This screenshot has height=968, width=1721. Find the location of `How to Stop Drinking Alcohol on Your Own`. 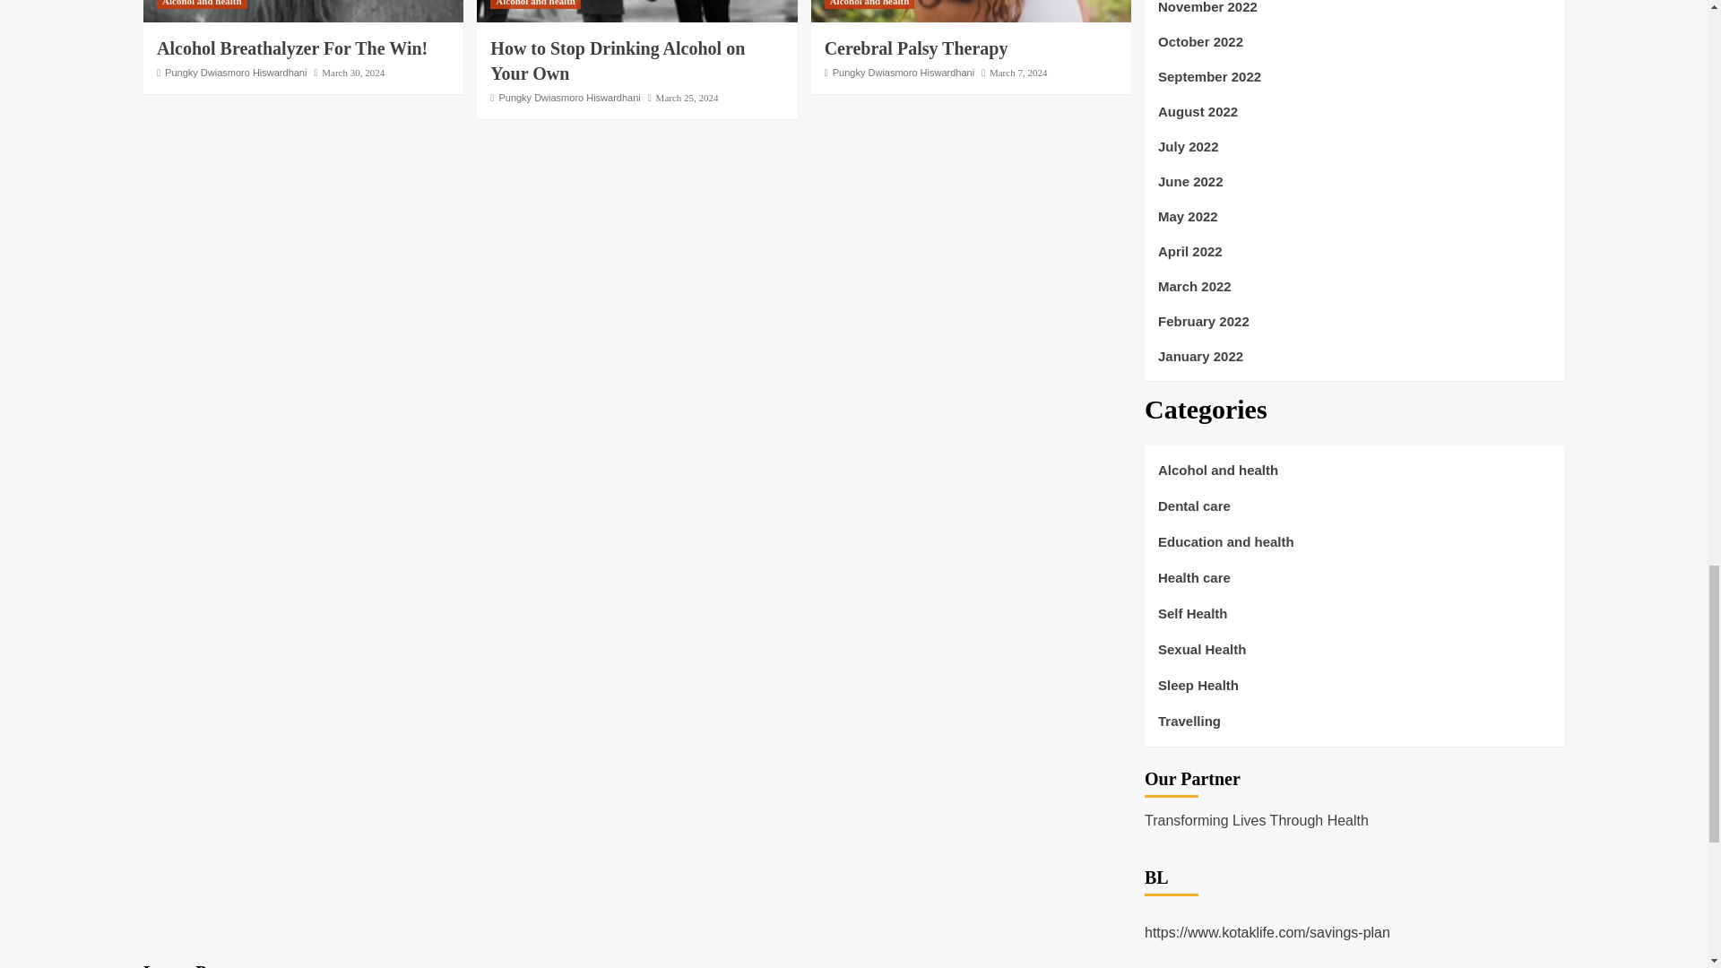

How to Stop Drinking Alcohol on Your Own is located at coordinates (636, 11).